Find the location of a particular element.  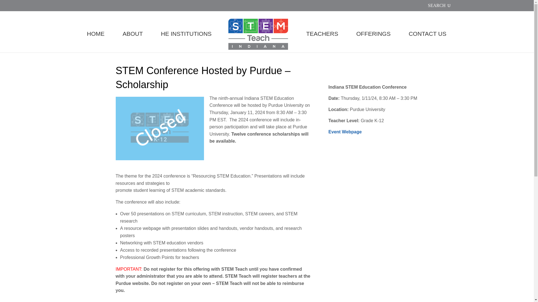

OFFERINGS is located at coordinates (373, 42).